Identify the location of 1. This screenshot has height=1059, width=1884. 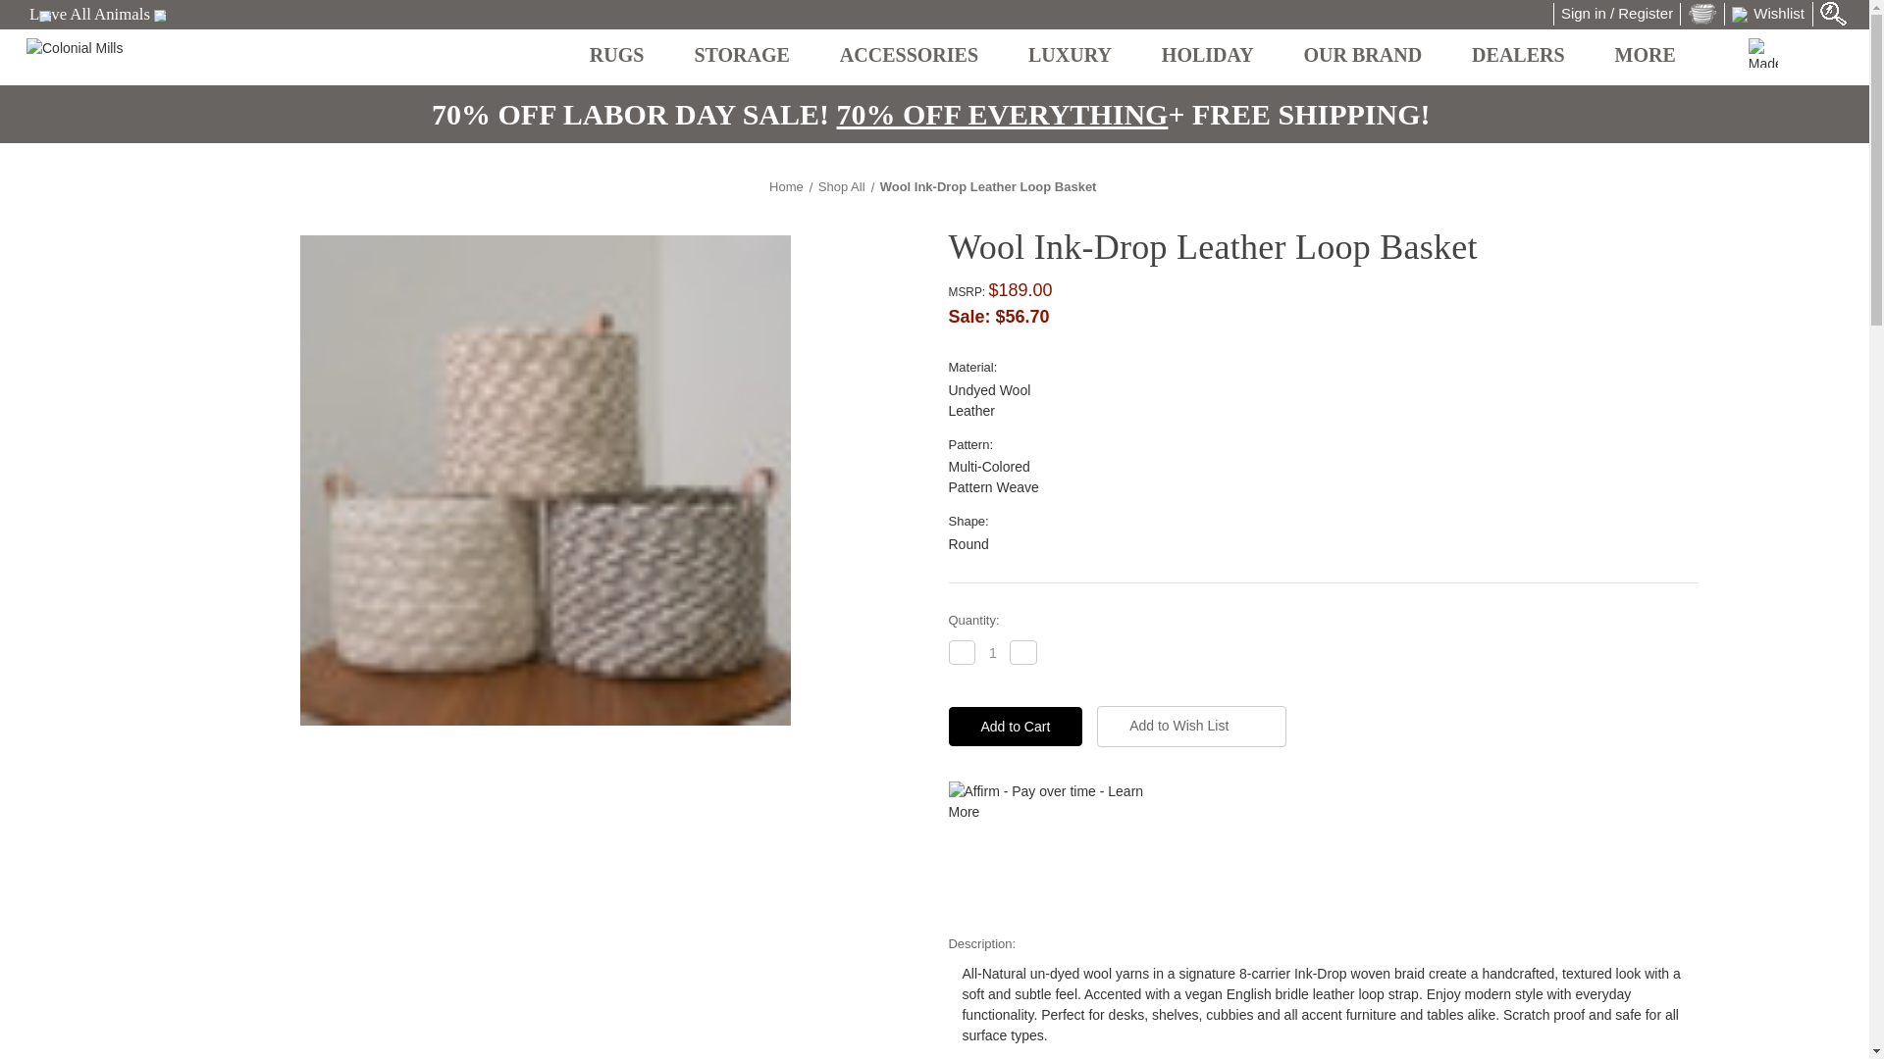
(993, 653).